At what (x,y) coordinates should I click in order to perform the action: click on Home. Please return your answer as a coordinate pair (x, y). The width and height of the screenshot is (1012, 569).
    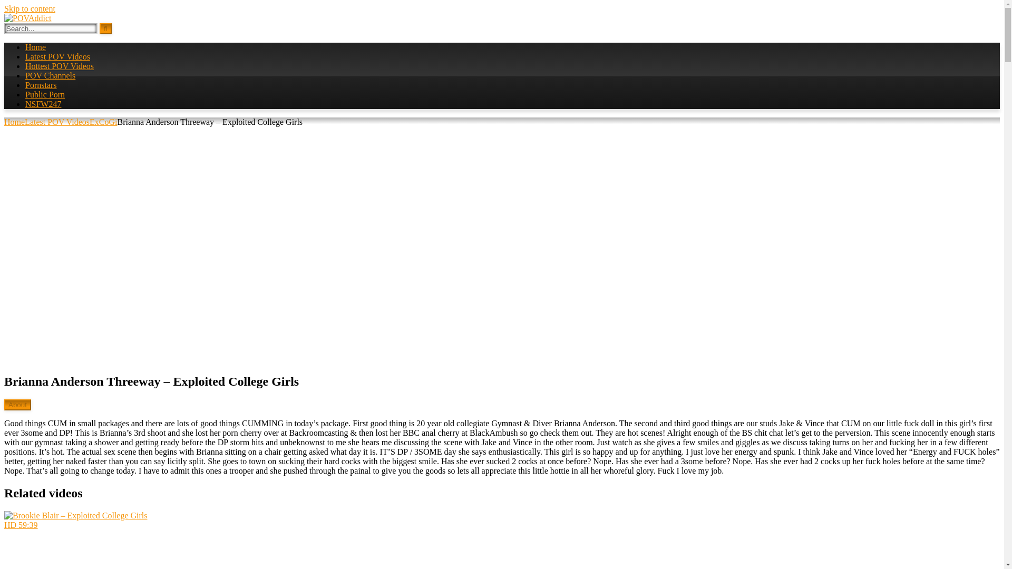
    Looking at the image, I should click on (14, 121).